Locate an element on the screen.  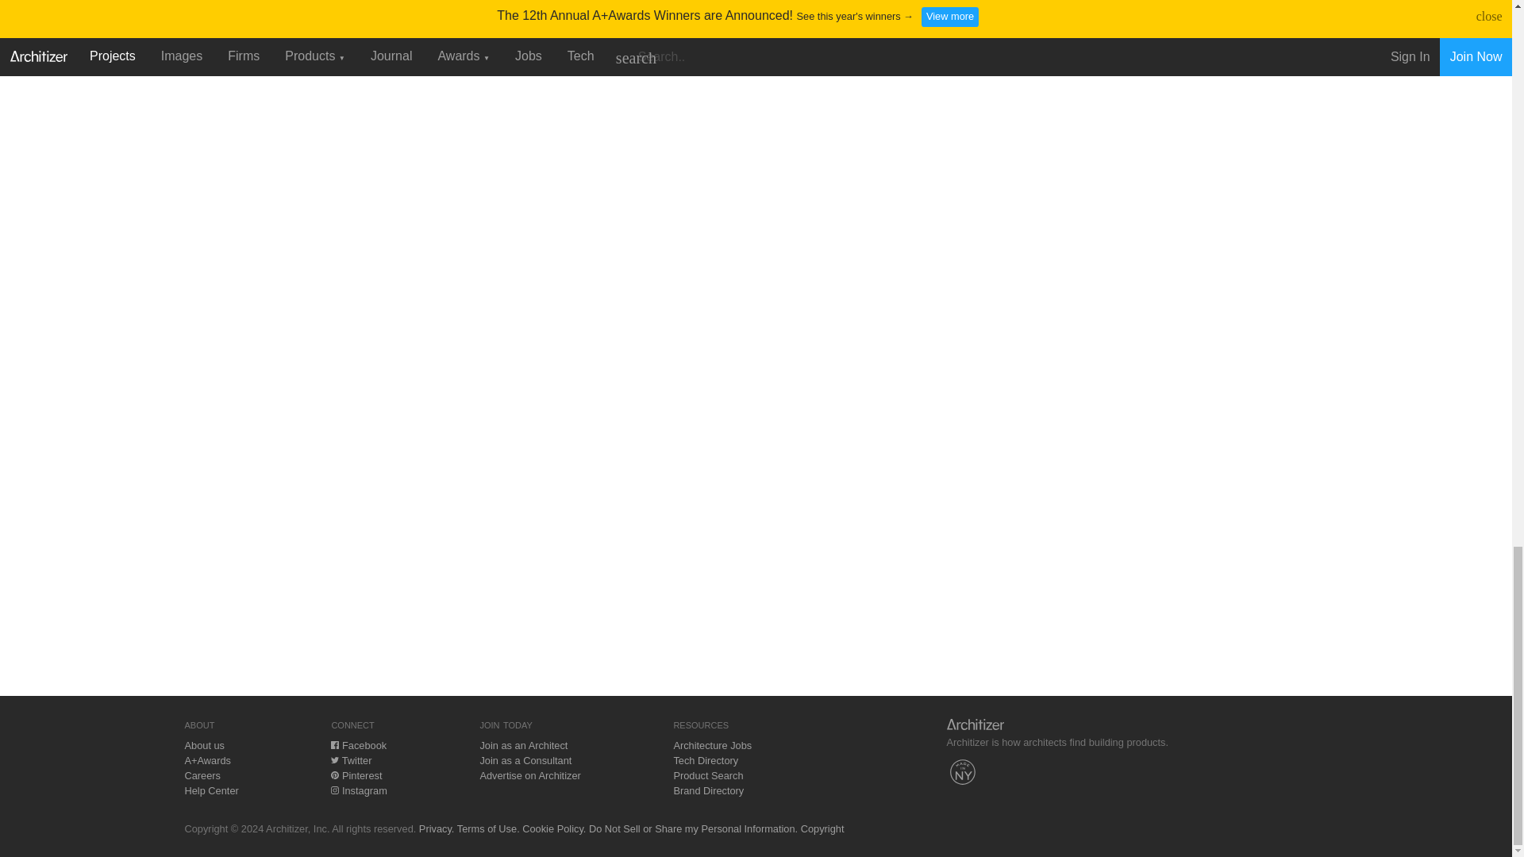
Tech Directory is located at coordinates (705, 760).